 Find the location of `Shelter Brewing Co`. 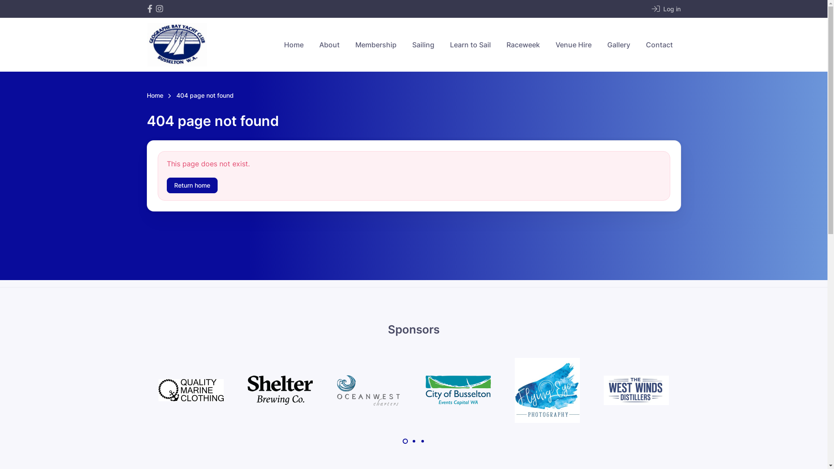

Shelter Brewing Co is located at coordinates (280, 390).